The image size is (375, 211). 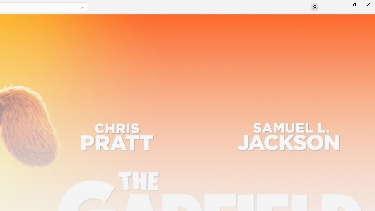 I want to click on Close Microsoft Store, so click(x=368, y=5).